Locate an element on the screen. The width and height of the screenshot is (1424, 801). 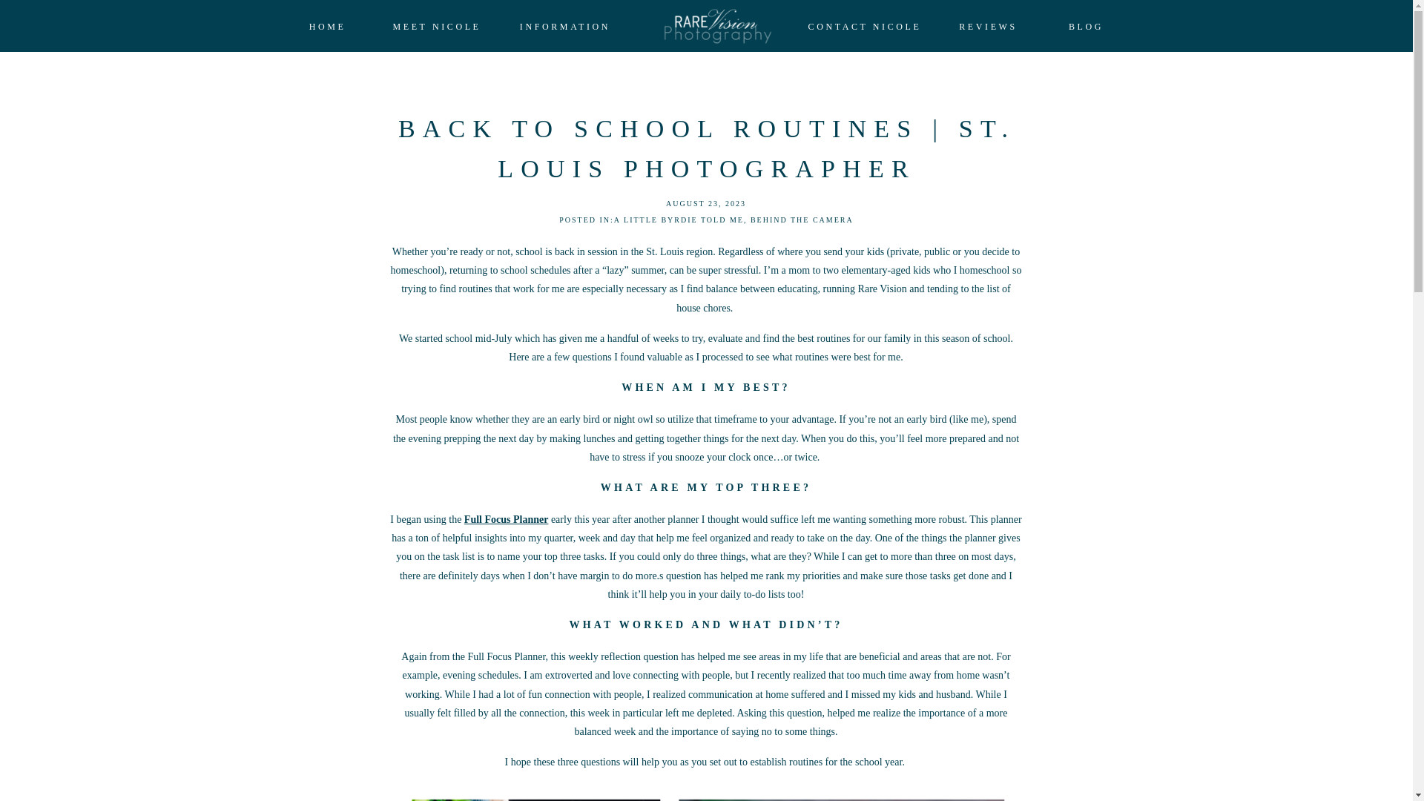
BEHIND THE CAMERA is located at coordinates (801, 220).